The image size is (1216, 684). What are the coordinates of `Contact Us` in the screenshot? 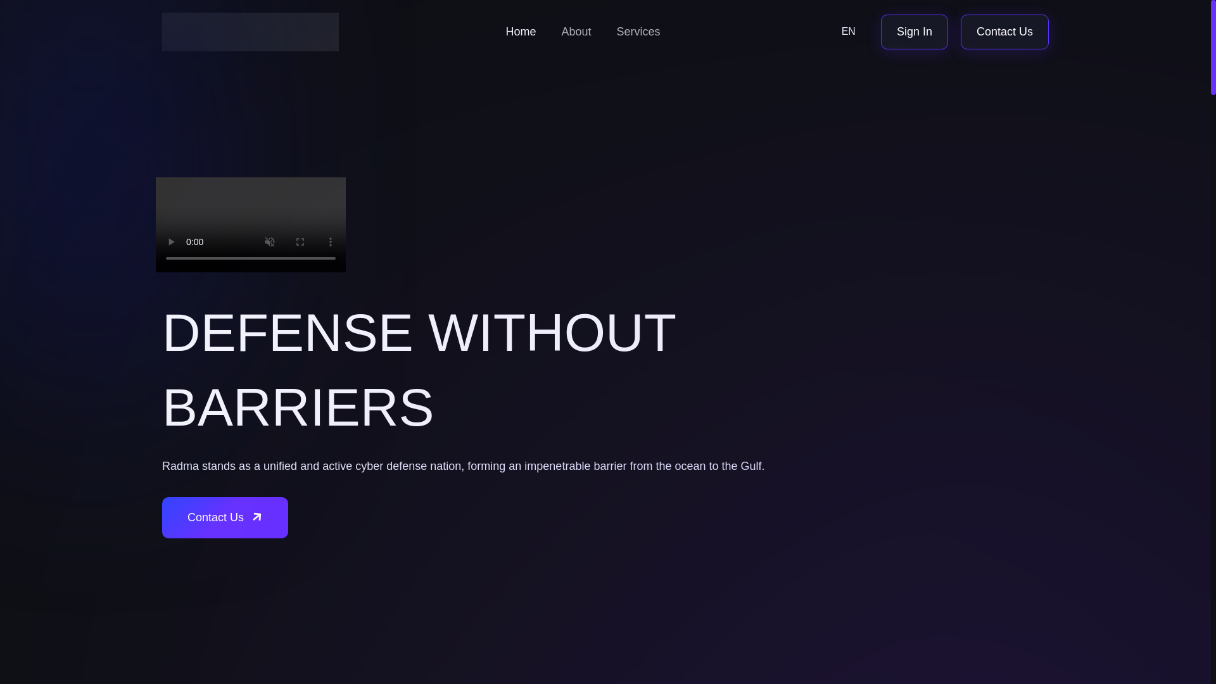 It's located at (1004, 32).